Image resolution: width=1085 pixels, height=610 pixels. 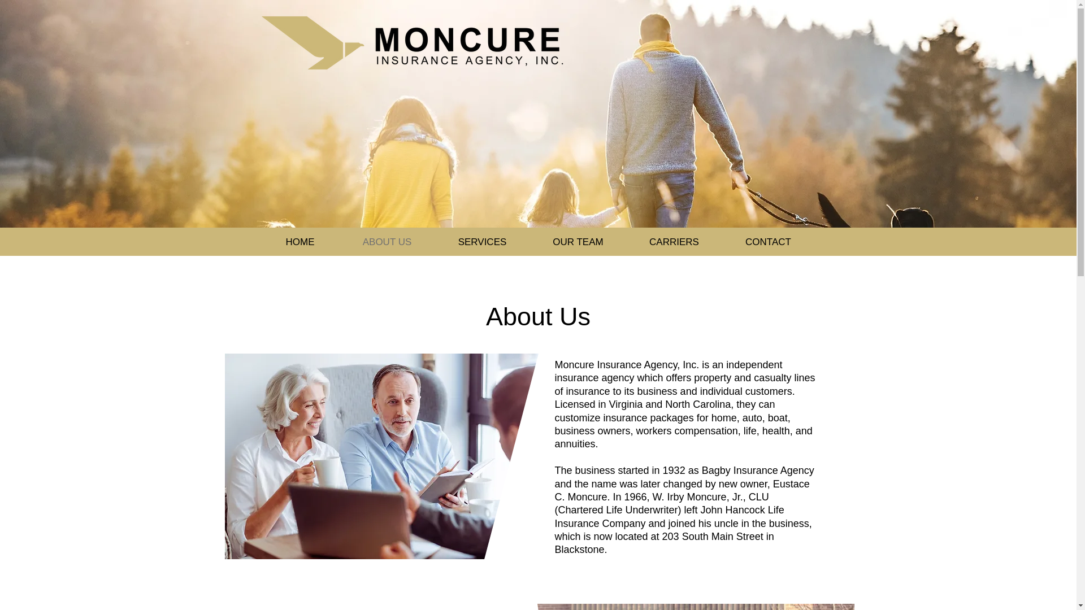 I want to click on CONTACT, so click(x=767, y=242).